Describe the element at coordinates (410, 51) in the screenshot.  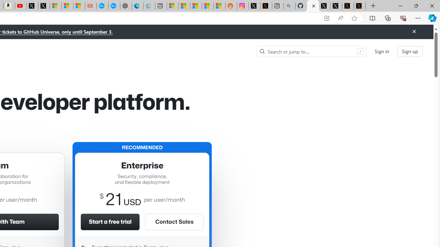
I see `Sign up` at that location.